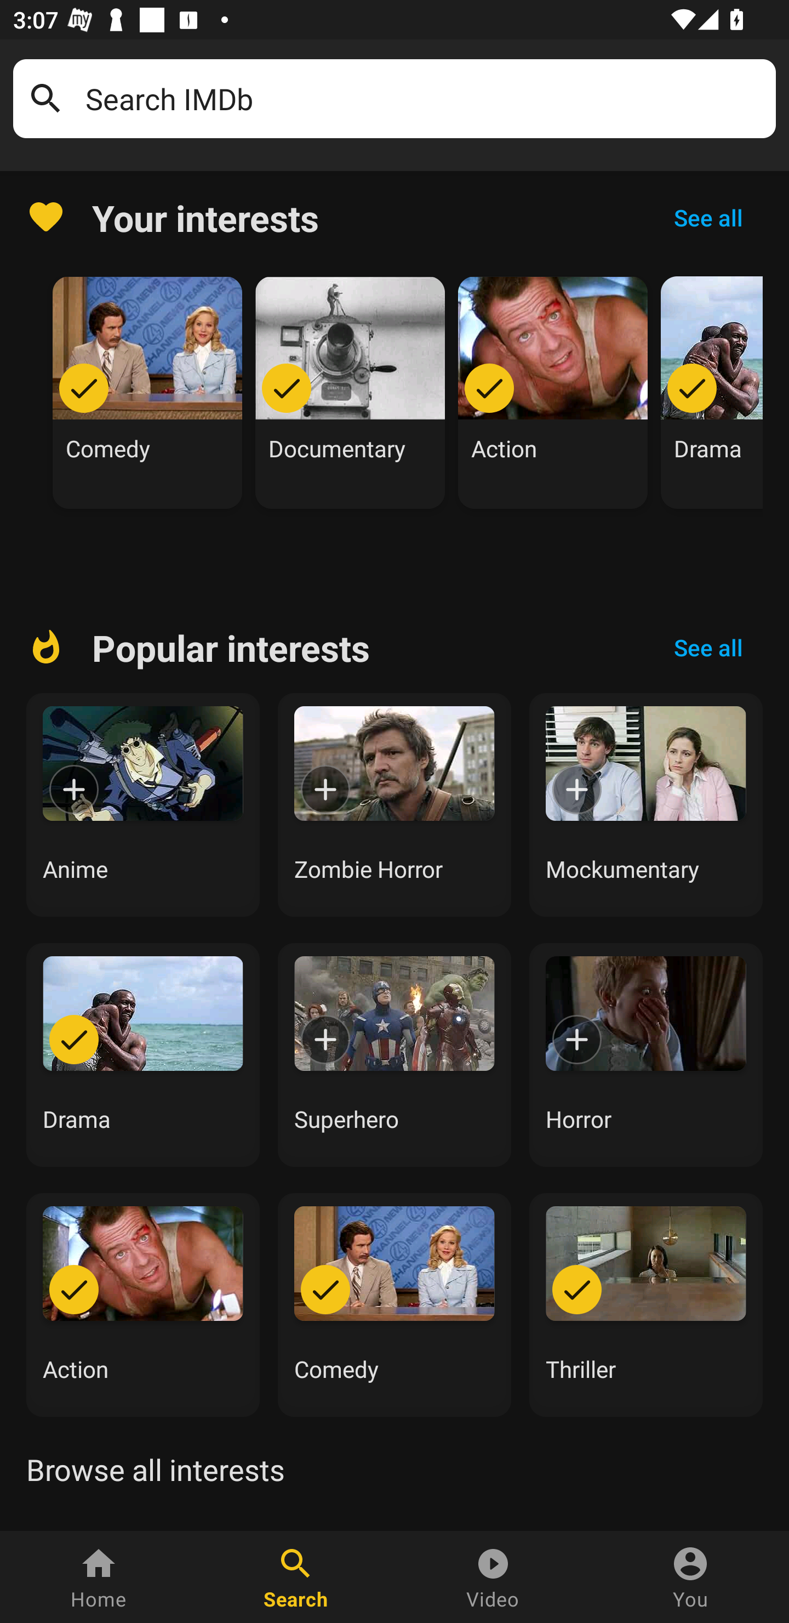 Image resolution: width=789 pixels, height=1623 pixels. What do you see at coordinates (493, 1577) in the screenshot?
I see `Video` at bounding box center [493, 1577].